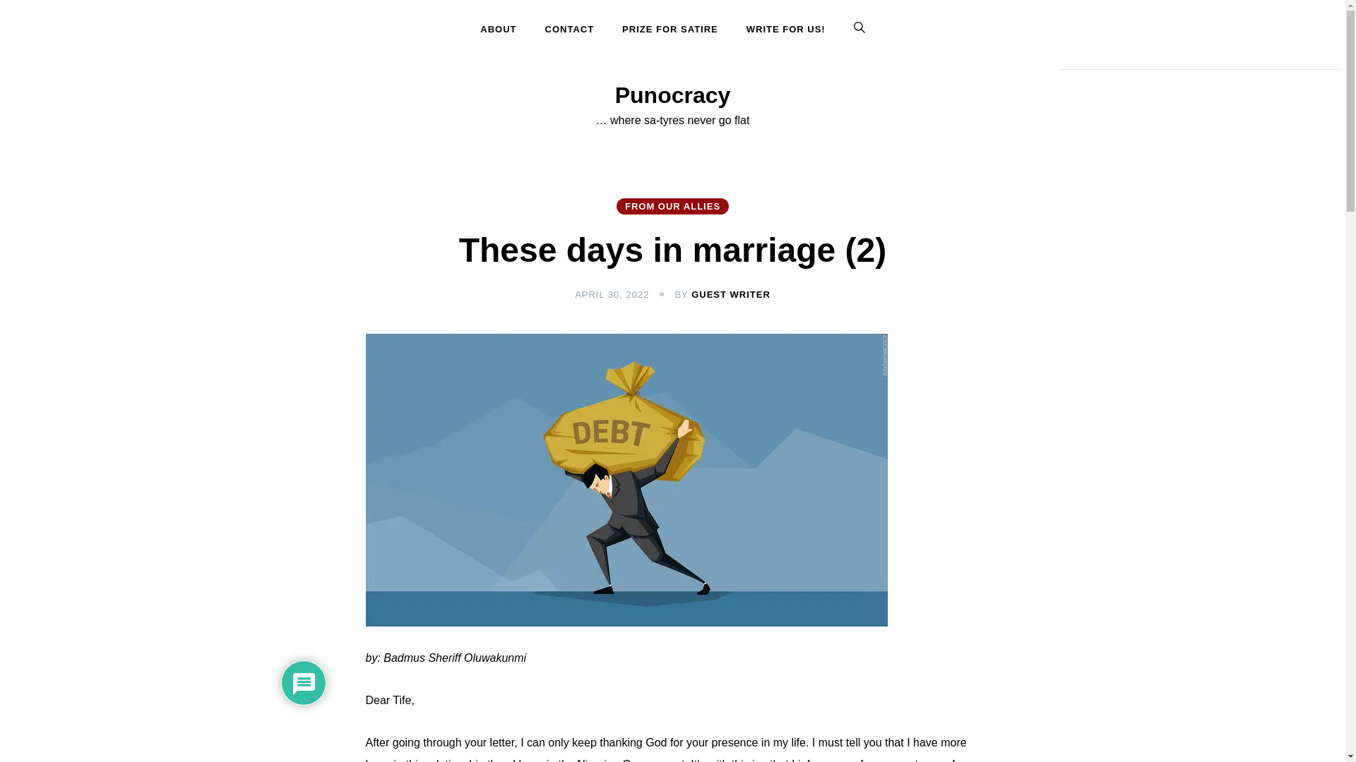 The image size is (1356, 762). What do you see at coordinates (730, 295) in the screenshot?
I see `GUEST WRITER` at bounding box center [730, 295].